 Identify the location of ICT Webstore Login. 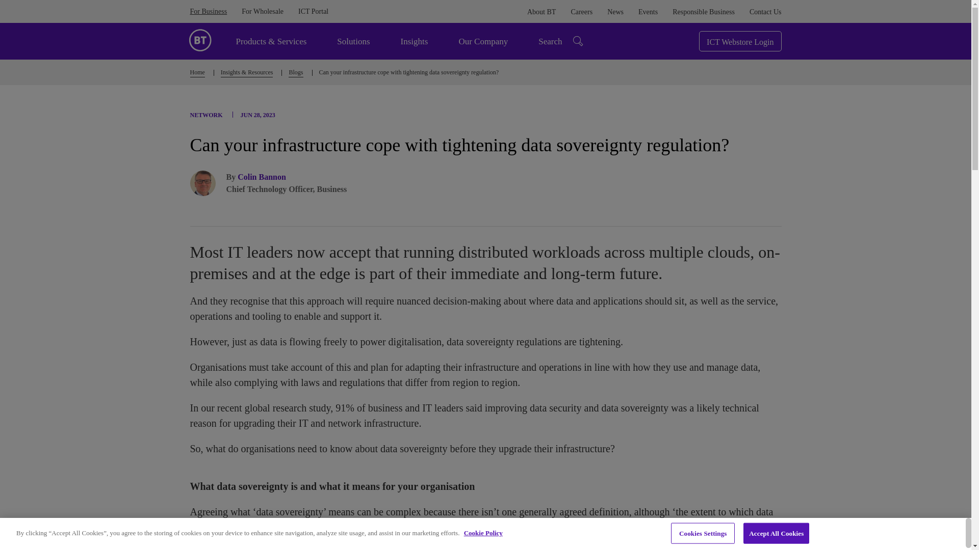
(740, 41).